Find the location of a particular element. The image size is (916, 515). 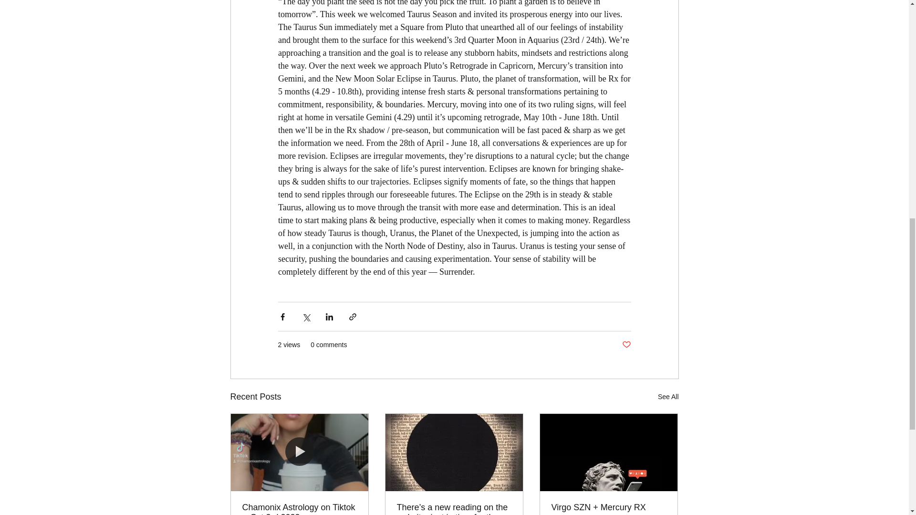

Post not marked as liked is located at coordinates (626, 345).